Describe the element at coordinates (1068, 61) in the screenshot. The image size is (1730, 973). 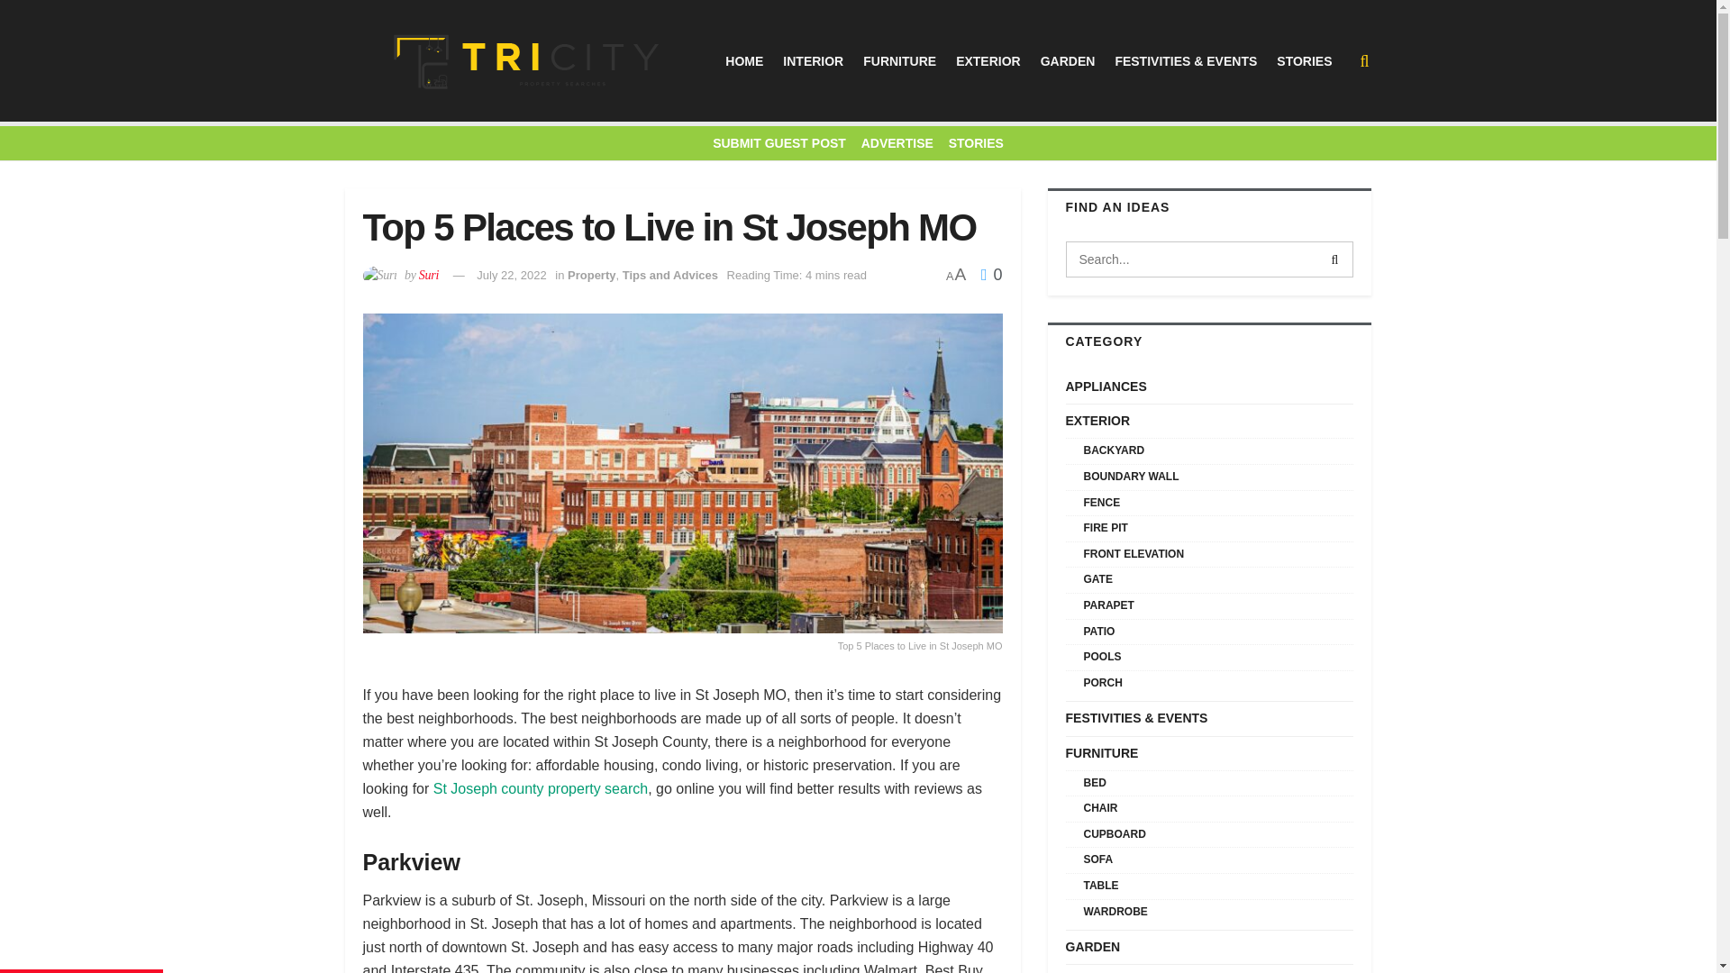
I see `GARDEN` at that location.